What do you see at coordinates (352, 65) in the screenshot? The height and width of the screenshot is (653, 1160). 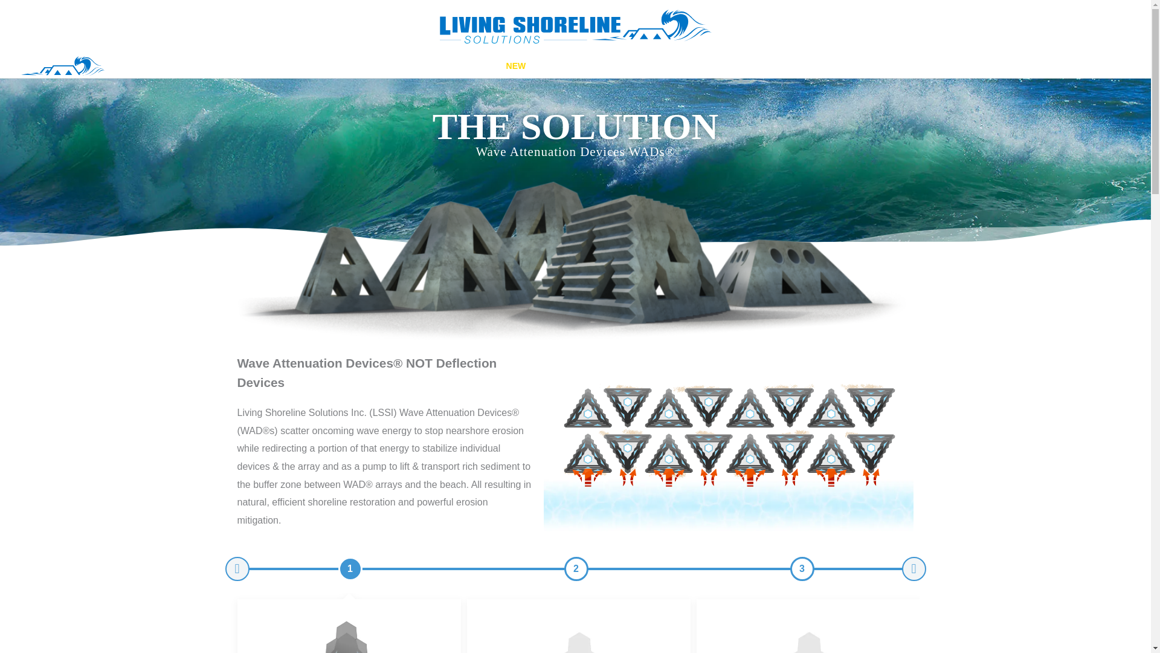 I see `HOME` at bounding box center [352, 65].